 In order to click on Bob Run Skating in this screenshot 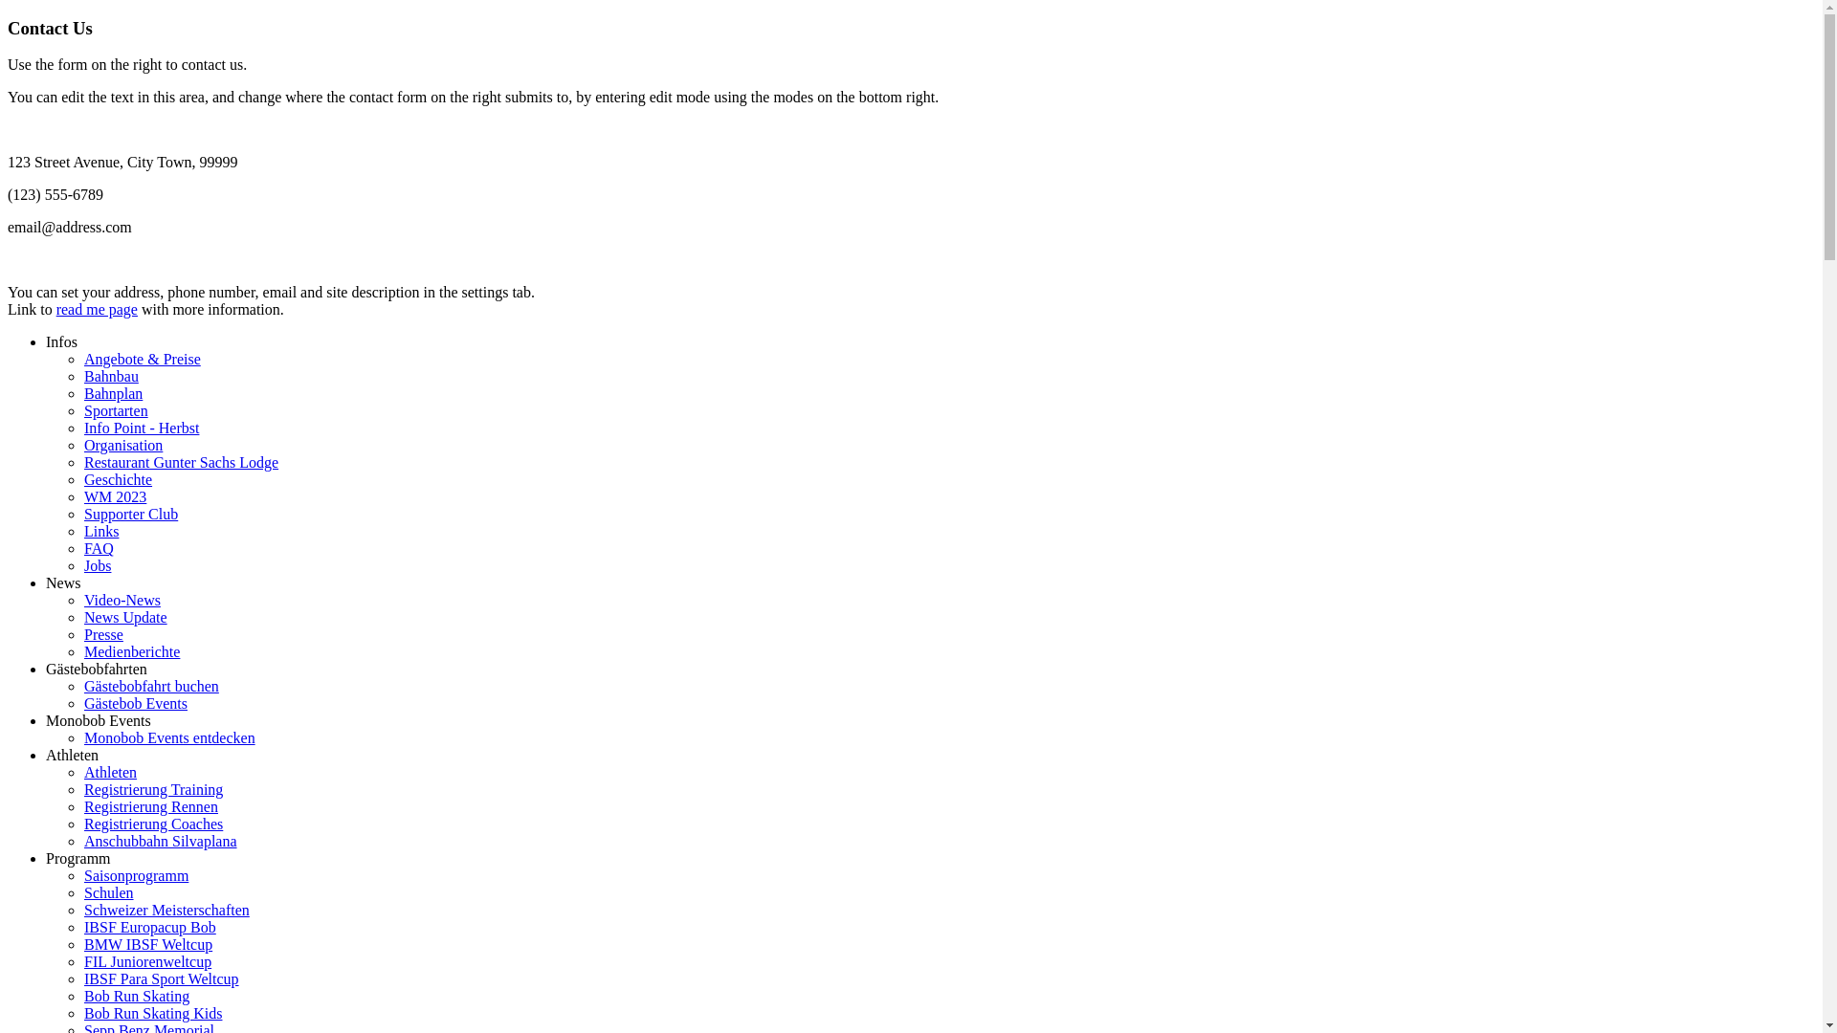, I will do `click(137, 997)`.